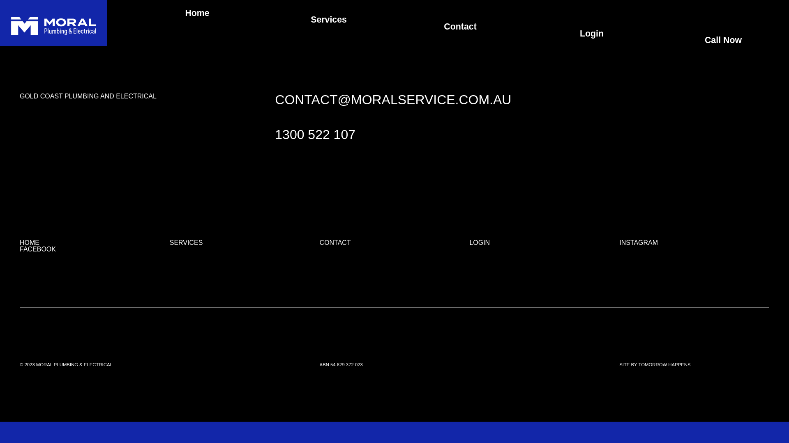  I want to click on SERVICES, so click(186, 243).